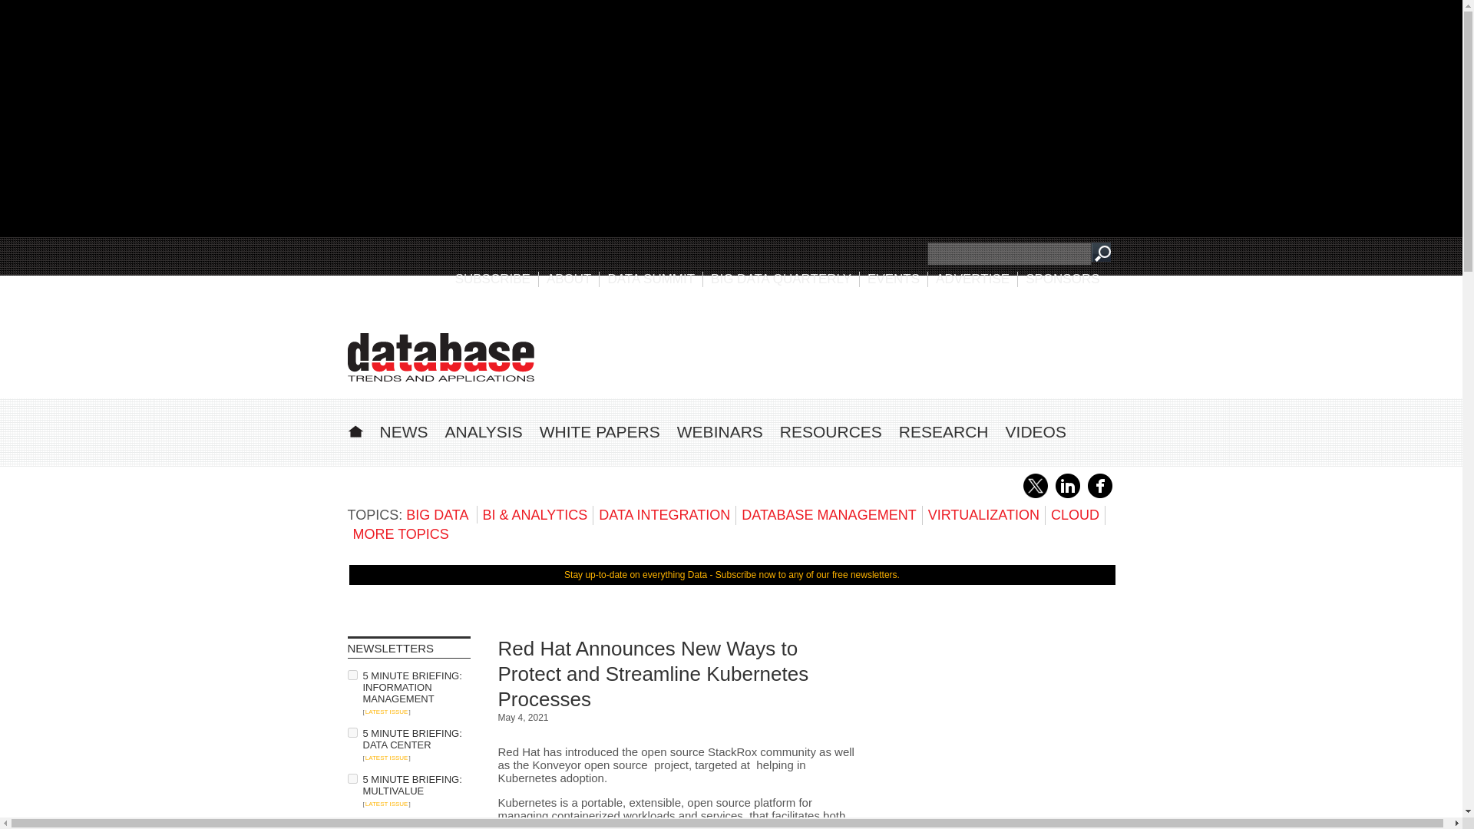 This screenshot has height=829, width=1474. I want to click on DATA SUMMIT, so click(651, 279).